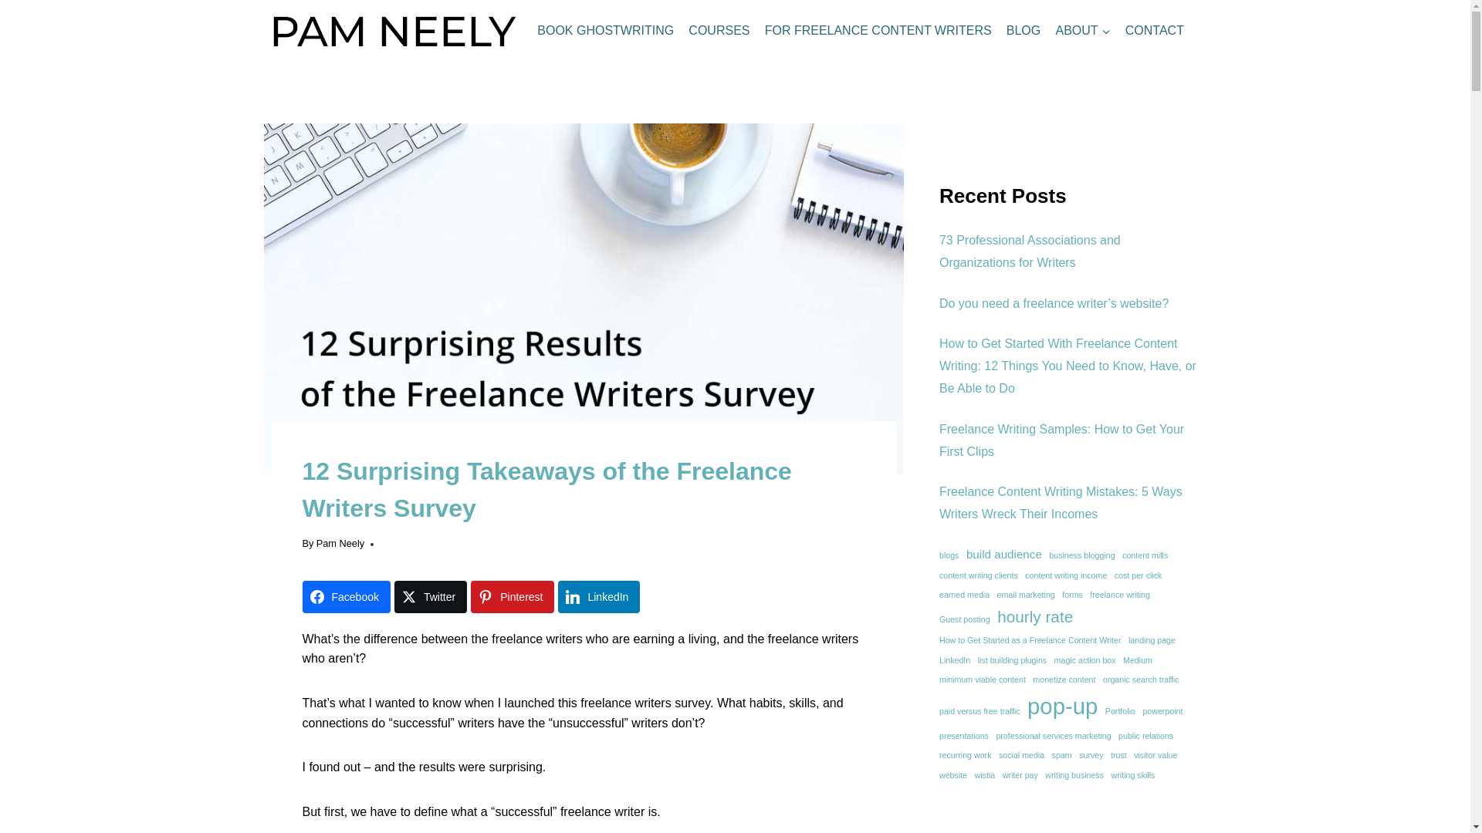 The image size is (1482, 833). What do you see at coordinates (1082, 31) in the screenshot?
I see `ABOUT` at bounding box center [1082, 31].